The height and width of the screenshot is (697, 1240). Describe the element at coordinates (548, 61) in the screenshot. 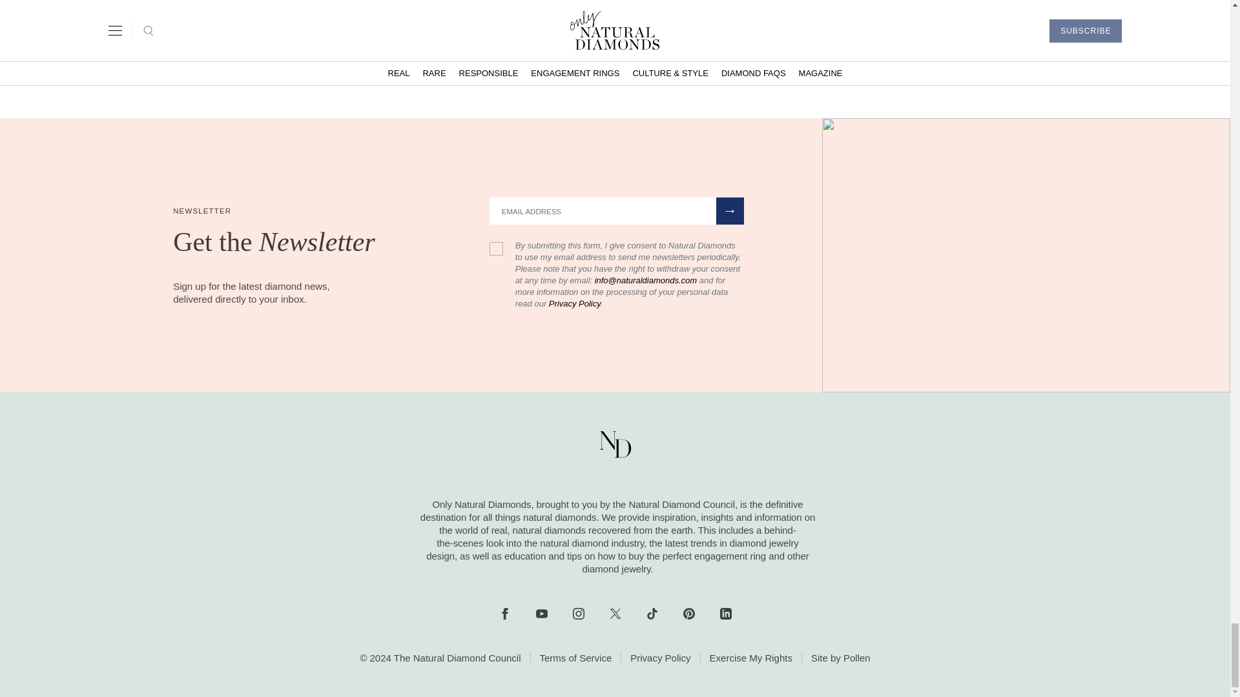

I see `Share on Facebook` at that location.